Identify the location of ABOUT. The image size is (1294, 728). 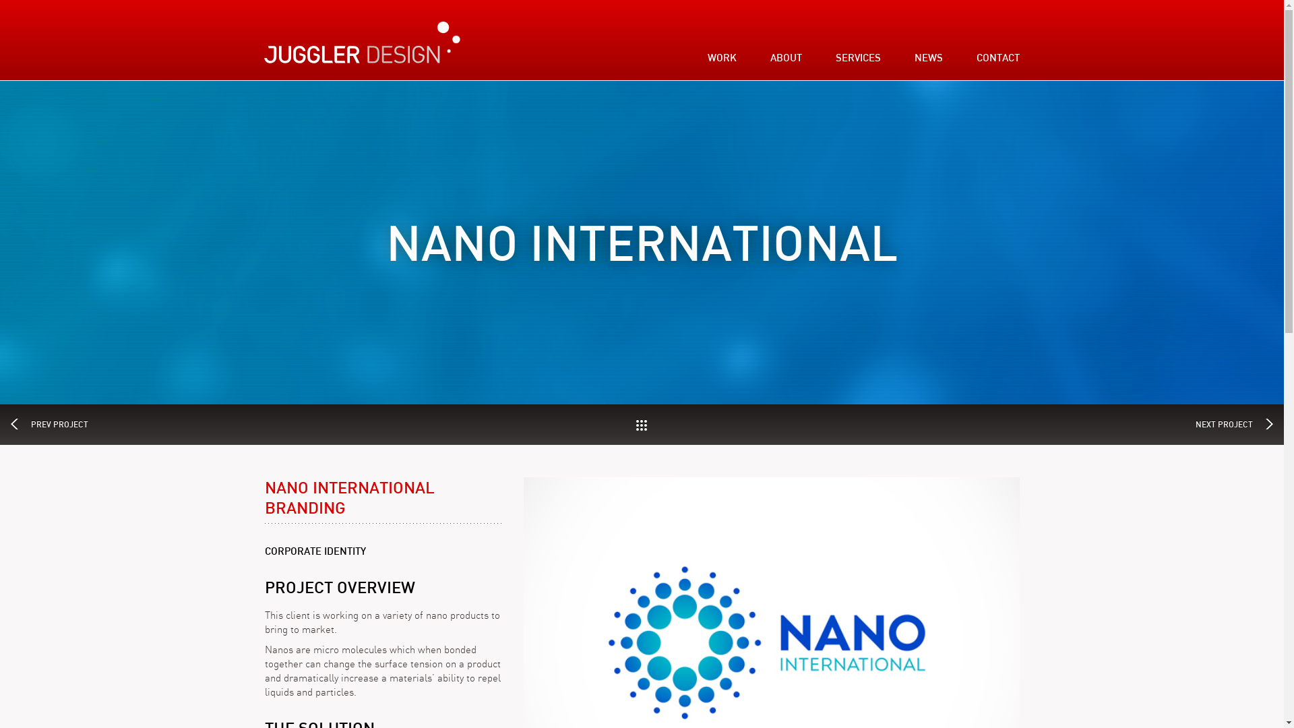
(786, 58).